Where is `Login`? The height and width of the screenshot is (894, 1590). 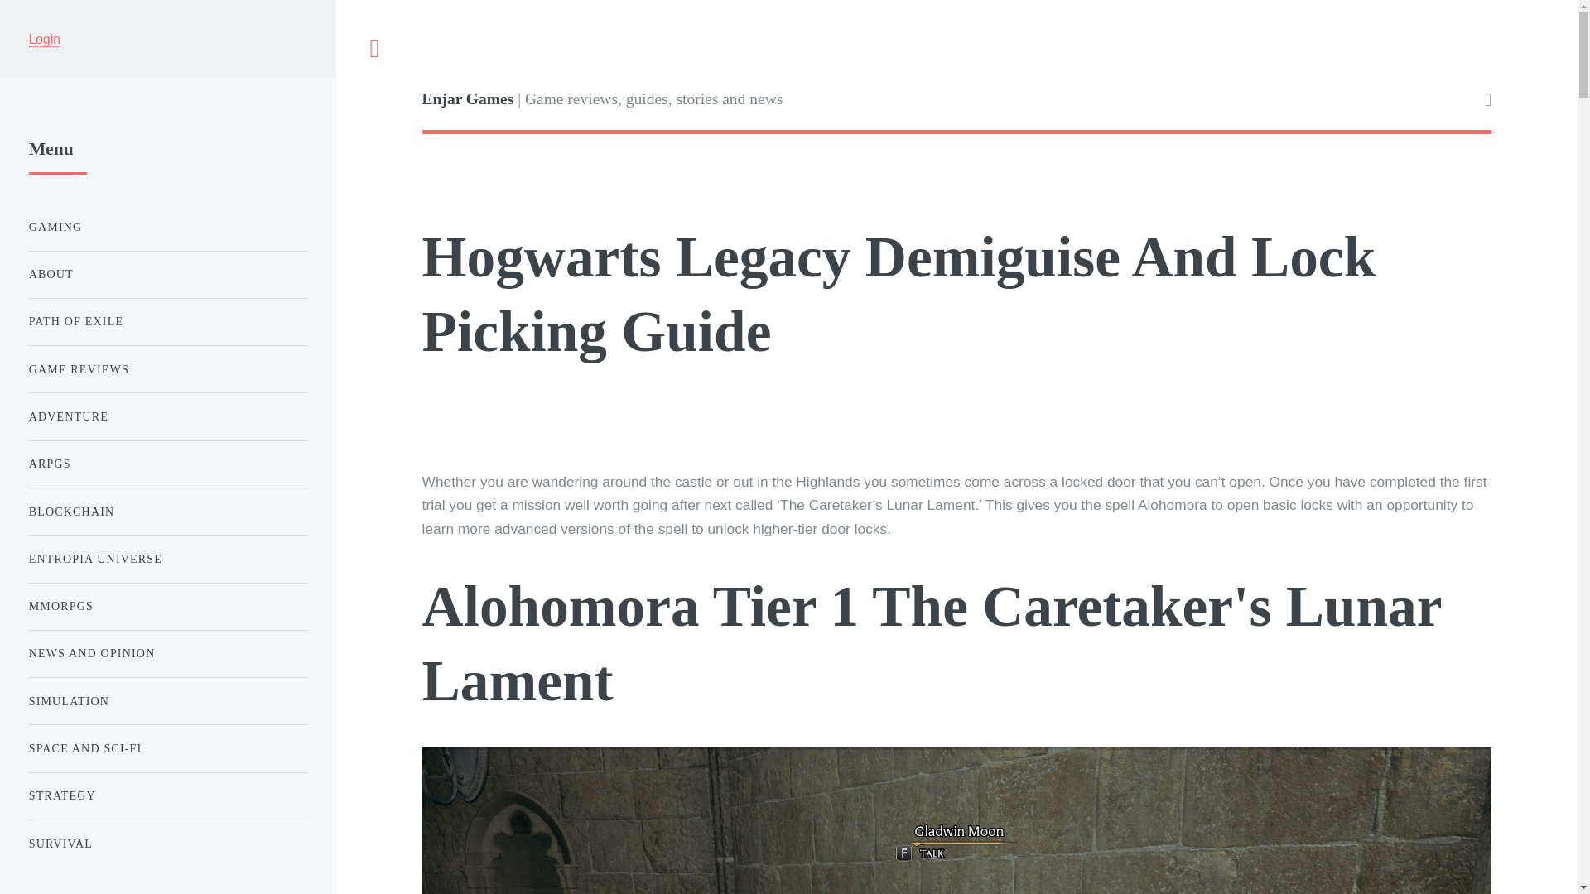
Login is located at coordinates (44, 40).